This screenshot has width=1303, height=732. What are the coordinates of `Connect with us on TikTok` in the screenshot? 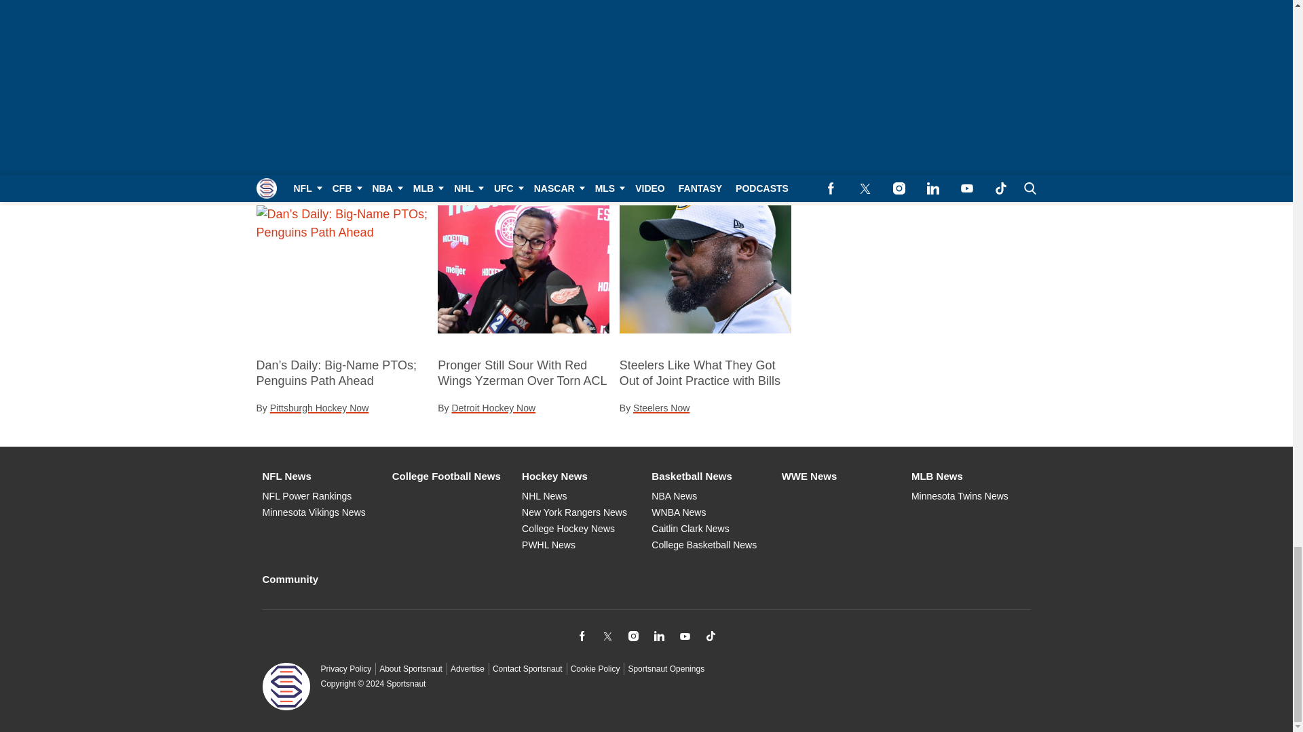 It's located at (710, 636).